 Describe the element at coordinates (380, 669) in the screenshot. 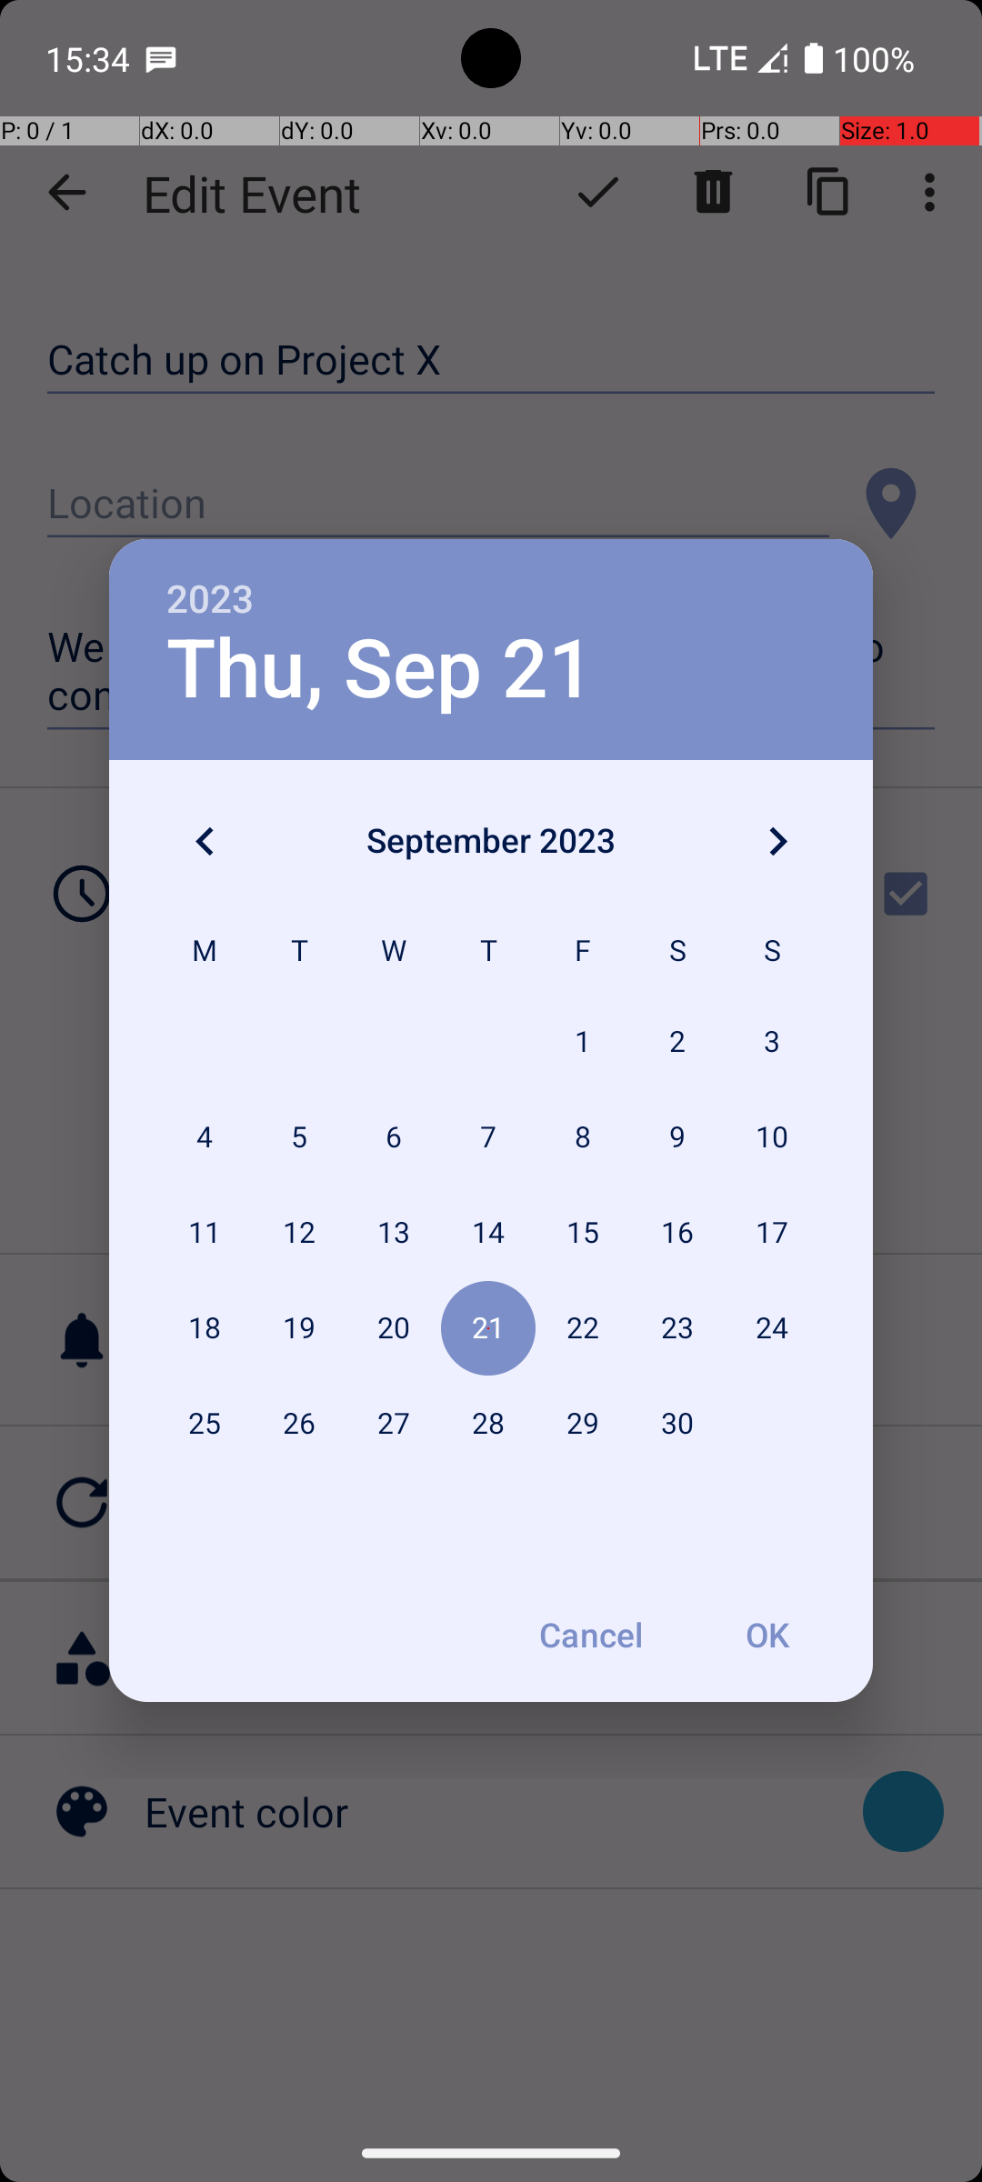

I see `Thu, Sep 21` at that location.